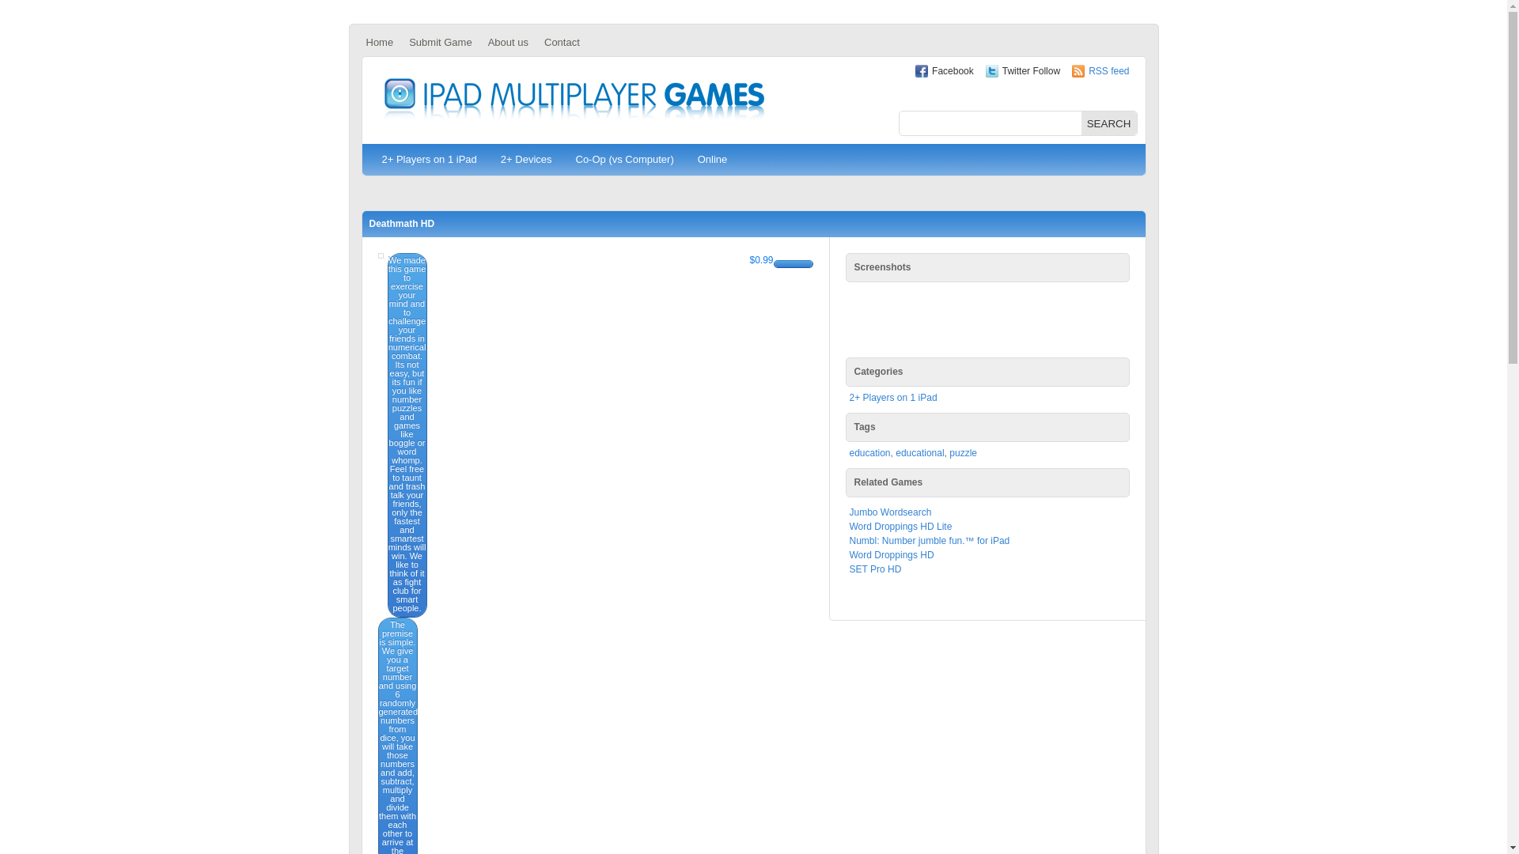  What do you see at coordinates (875, 569) in the screenshot?
I see `SET Pro HD` at bounding box center [875, 569].